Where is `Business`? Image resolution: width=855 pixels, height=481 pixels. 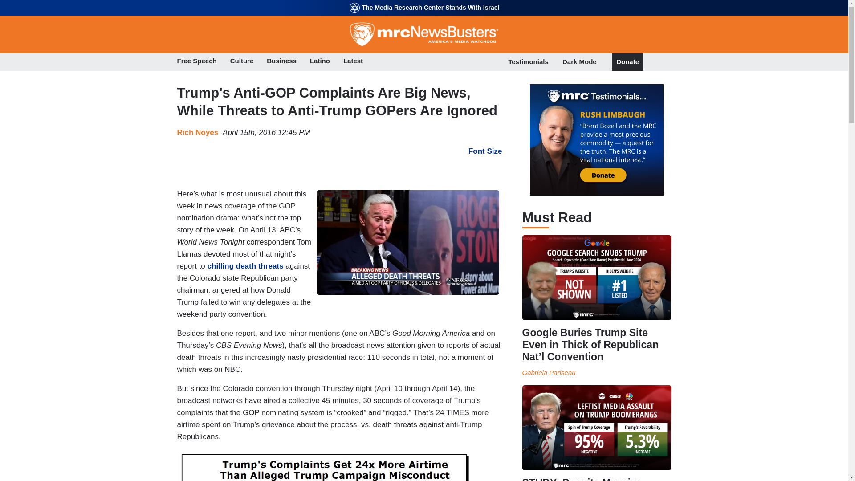 Business is located at coordinates (281, 61).